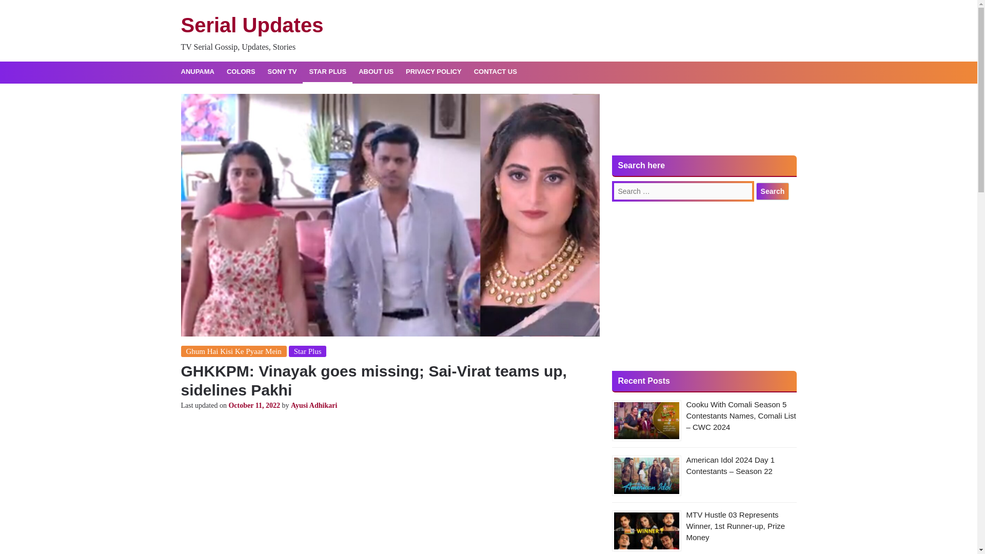 Image resolution: width=985 pixels, height=554 pixels. What do you see at coordinates (376, 72) in the screenshot?
I see `ABOUT US` at bounding box center [376, 72].